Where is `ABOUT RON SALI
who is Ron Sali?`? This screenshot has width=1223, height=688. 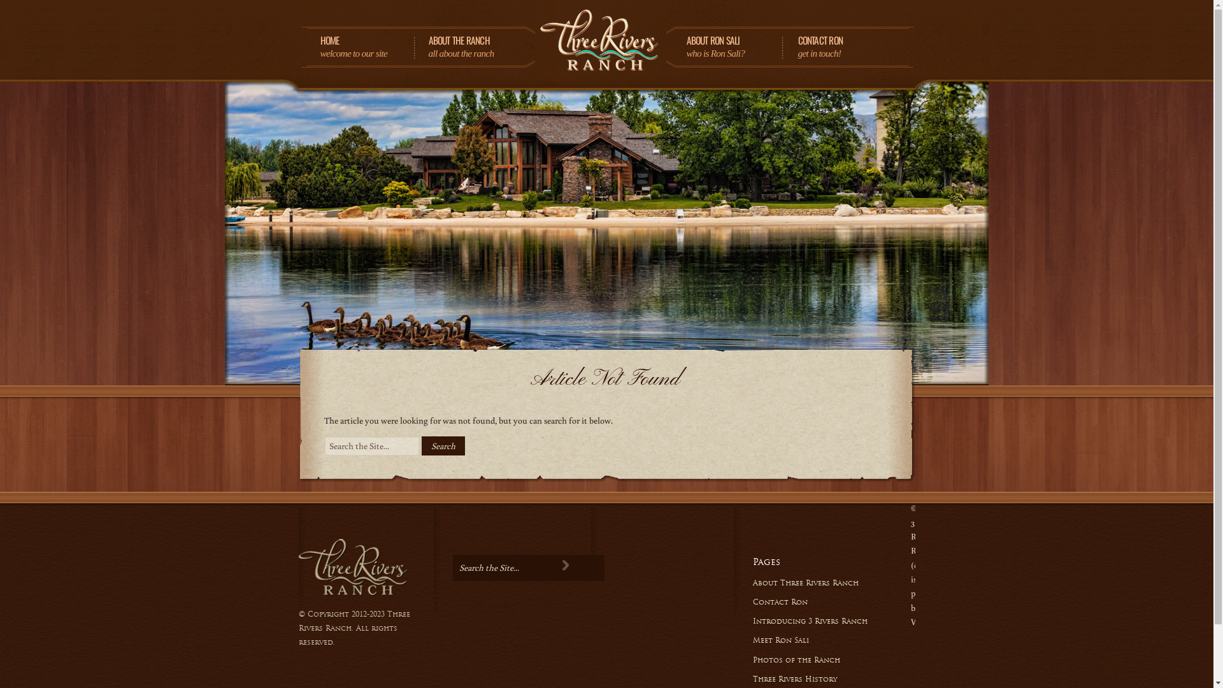
ABOUT RON SALI
who is Ron Sali? is located at coordinates (730, 47).